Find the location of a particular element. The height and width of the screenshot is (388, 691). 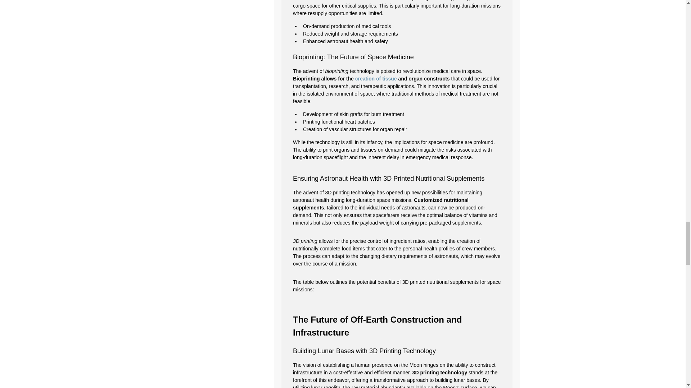

creation of tissue is located at coordinates (376, 78).